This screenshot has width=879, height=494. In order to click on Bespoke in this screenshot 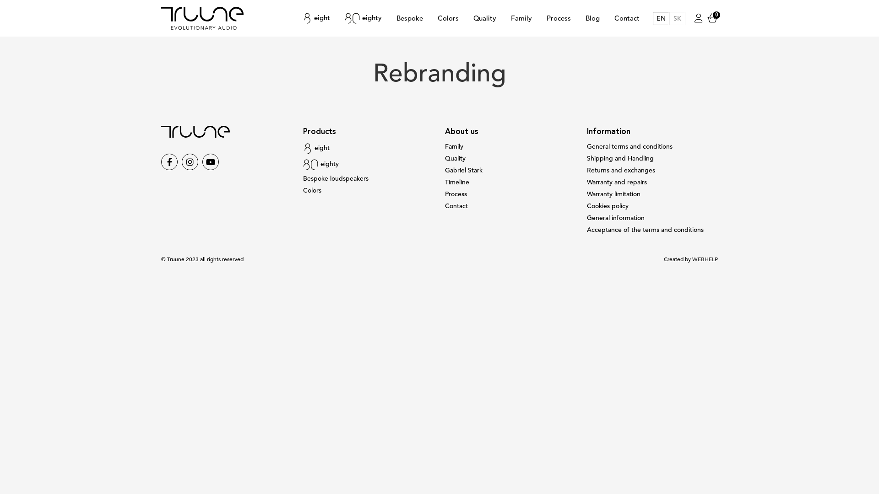, I will do `click(410, 18)`.